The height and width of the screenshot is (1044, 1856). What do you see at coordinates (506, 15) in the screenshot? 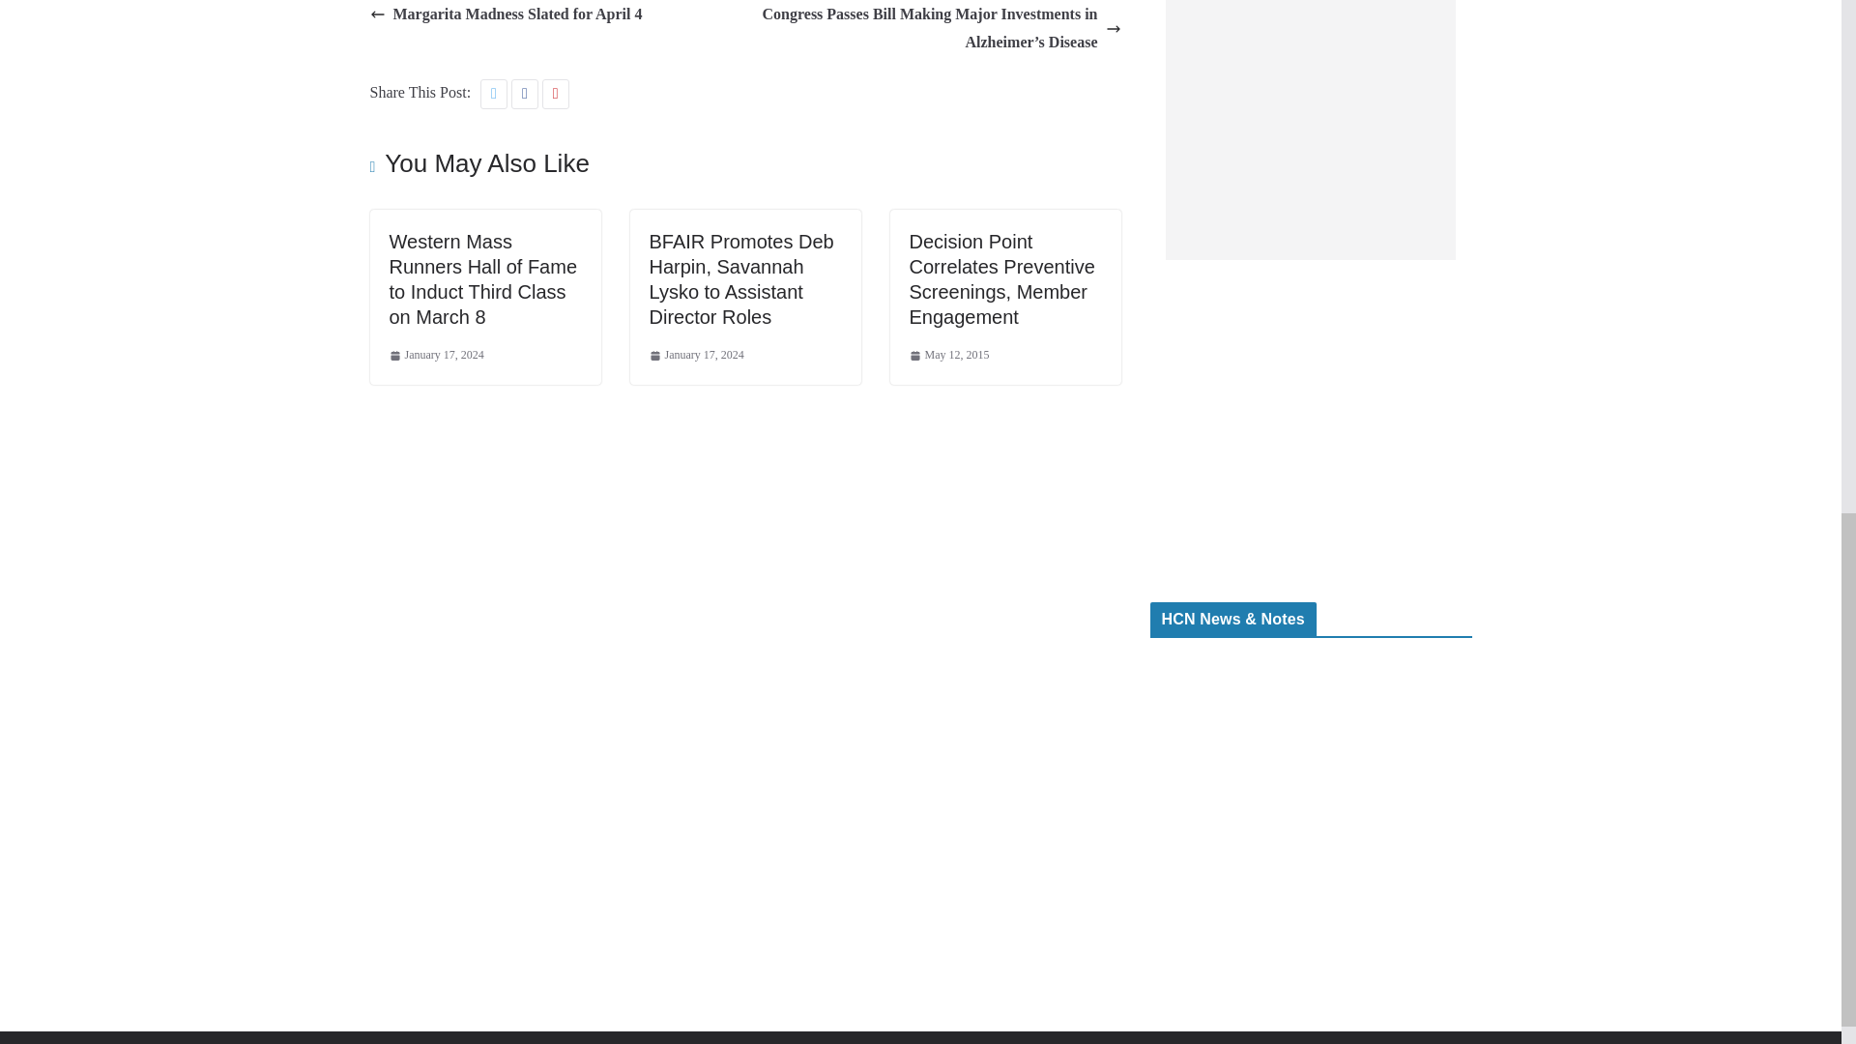
I see `Margarita Madness Slated for April 4` at bounding box center [506, 15].